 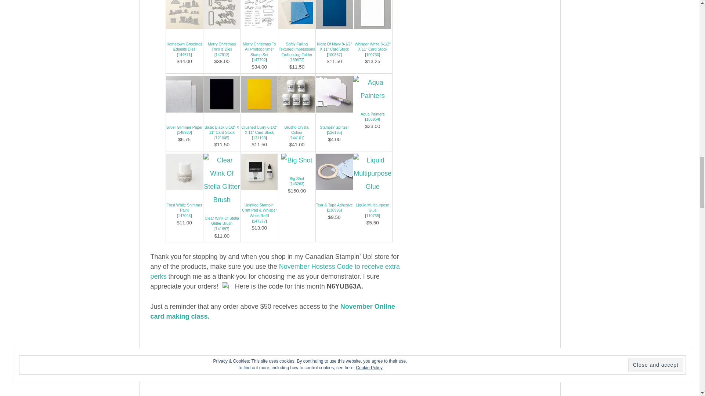 I want to click on 126185, so click(x=334, y=133).